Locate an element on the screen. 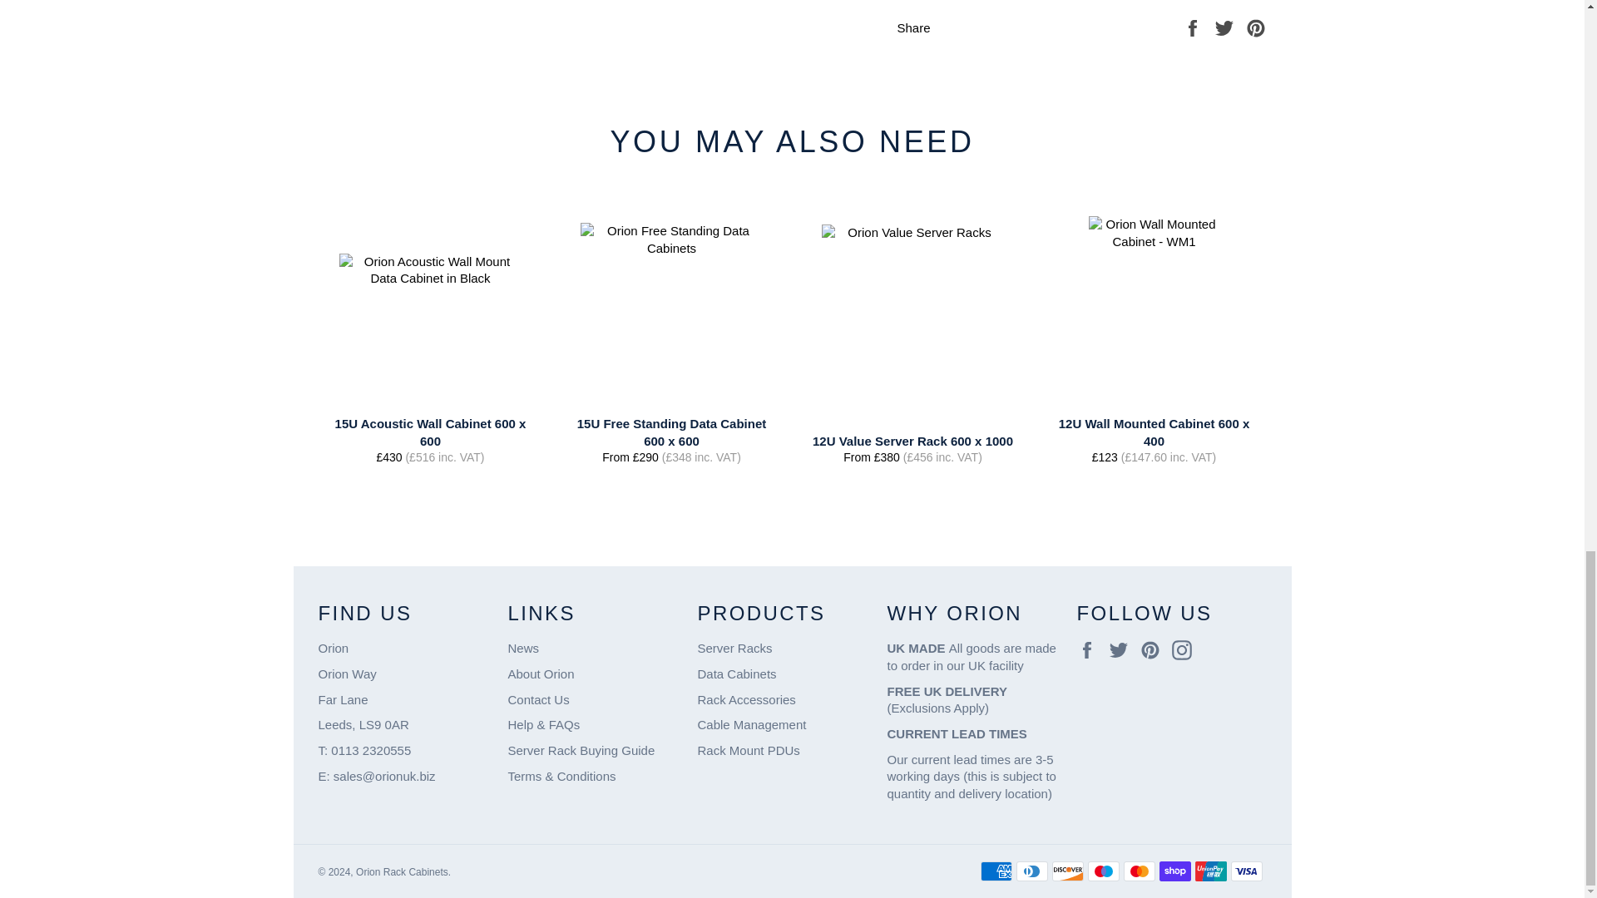  Tweet on Twitter is located at coordinates (1226, 27).